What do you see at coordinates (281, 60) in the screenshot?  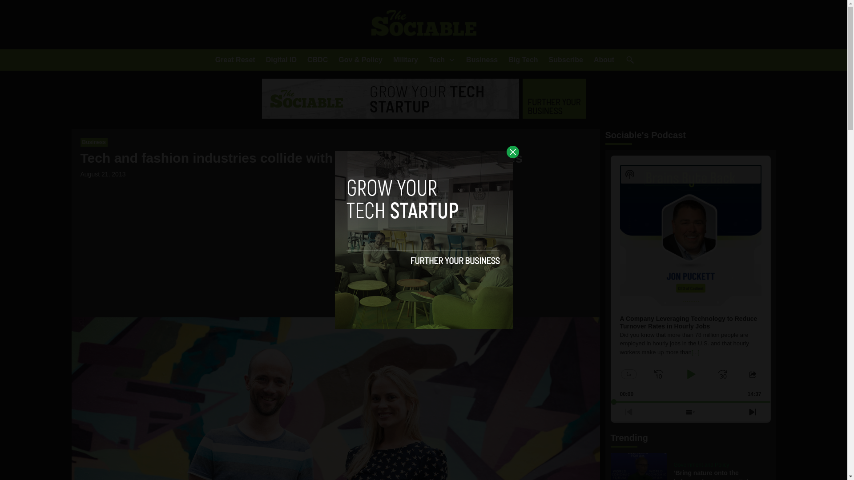 I see `Digital ID` at bounding box center [281, 60].